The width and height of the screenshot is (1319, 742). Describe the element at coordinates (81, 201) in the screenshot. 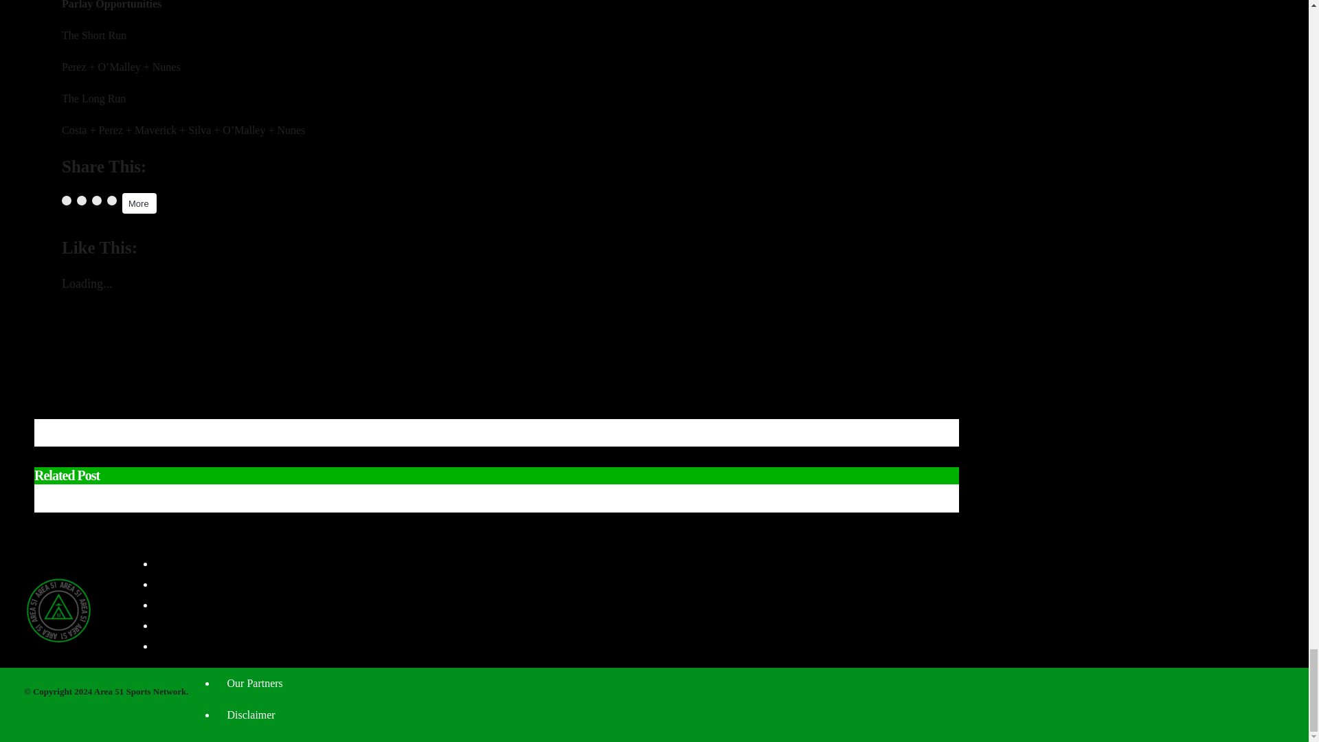

I see `Click to share on X` at that location.